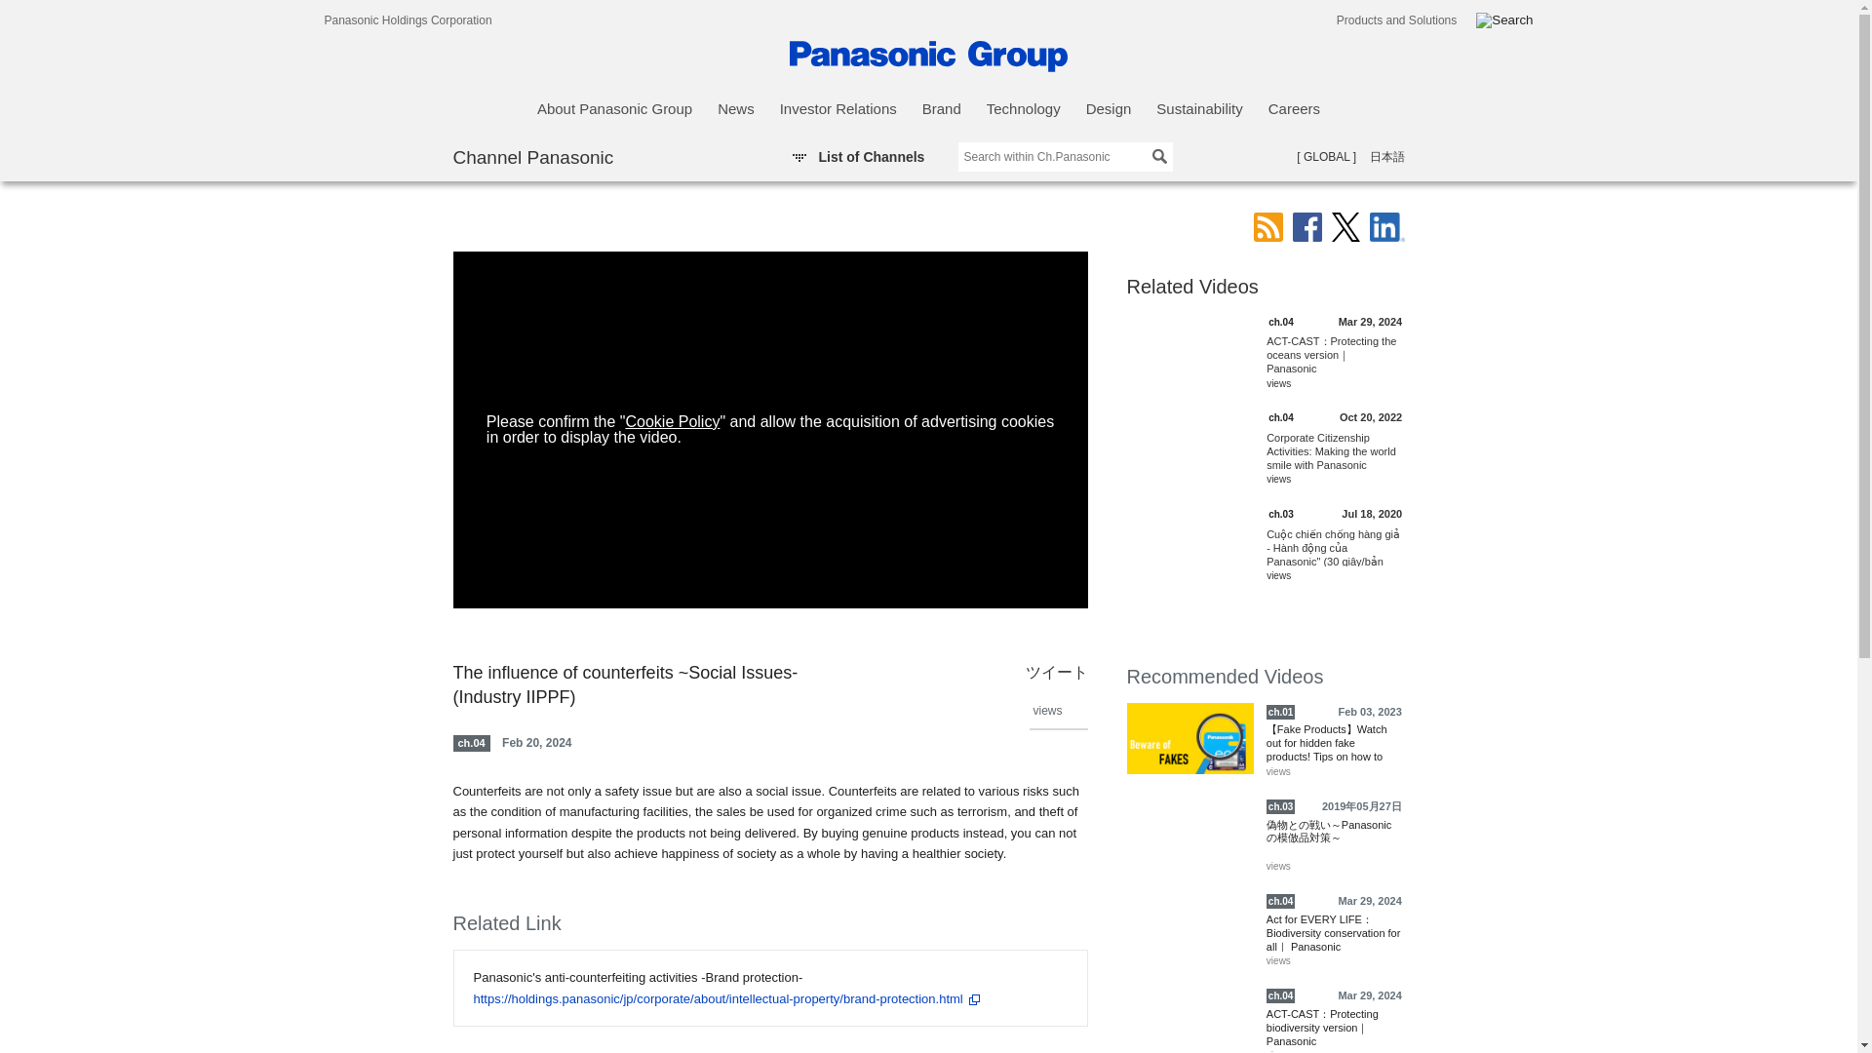 The height and width of the screenshot is (1053, 1872). I want to click on Panasonic Holdings Corporation, so click(408, 19).